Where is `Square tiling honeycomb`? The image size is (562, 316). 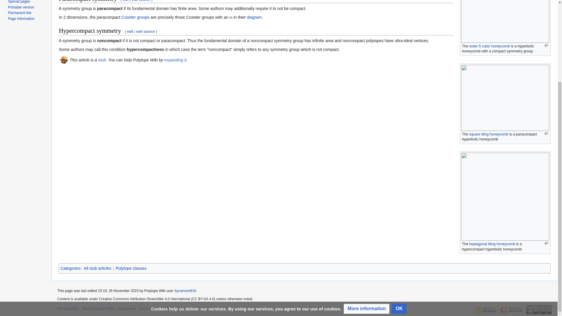 Square tiling honeycomb is located at coordinates (489, 134).